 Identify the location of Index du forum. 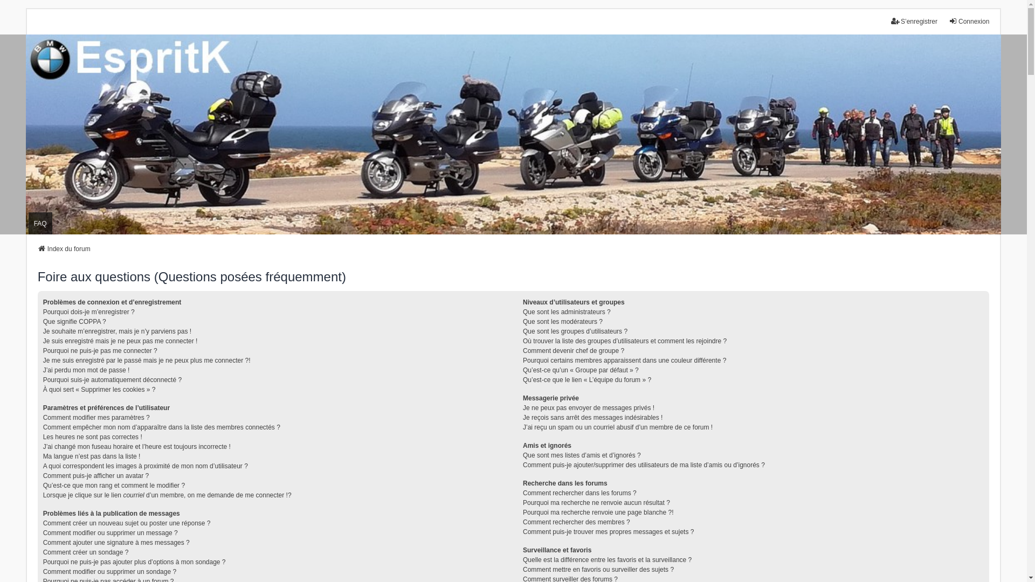
(513, 135).